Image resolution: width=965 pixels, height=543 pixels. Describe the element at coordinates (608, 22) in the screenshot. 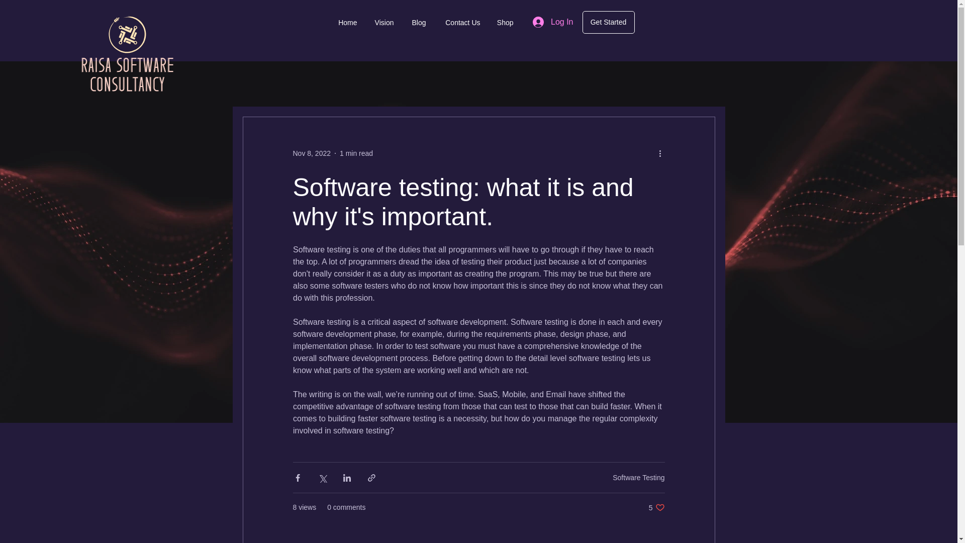

I see `Get Started` at that location.